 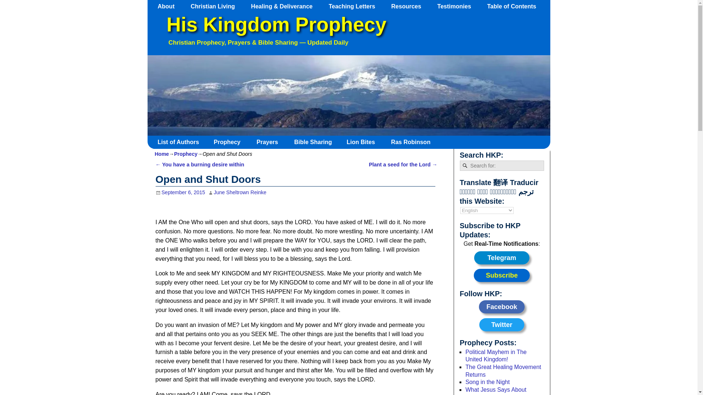 What do you see at coordinates (276, 25) in the screenshot?
I see `His Kingdom Prophecy` at bounding box center [276, 25].